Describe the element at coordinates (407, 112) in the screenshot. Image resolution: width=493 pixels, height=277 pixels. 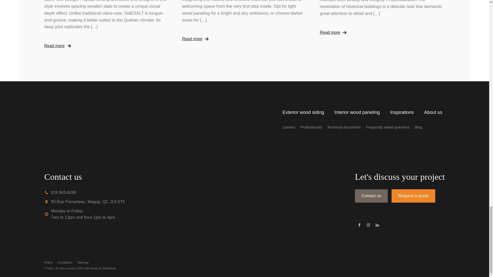
I see `Inspirations` at that location.